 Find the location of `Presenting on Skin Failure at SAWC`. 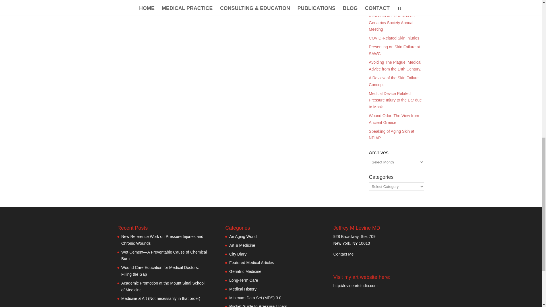

Presenting on Skin Failure at SAWC is located at coordinates (394, 50).